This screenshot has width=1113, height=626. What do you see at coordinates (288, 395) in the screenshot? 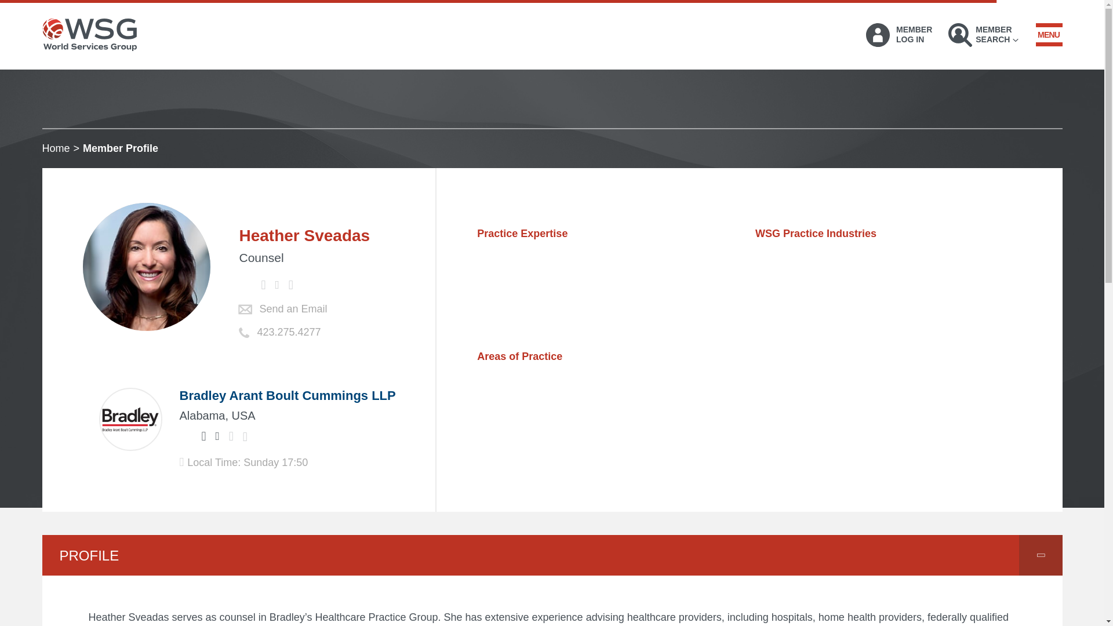
I see `Twitter` at bounding box center [288, 395].